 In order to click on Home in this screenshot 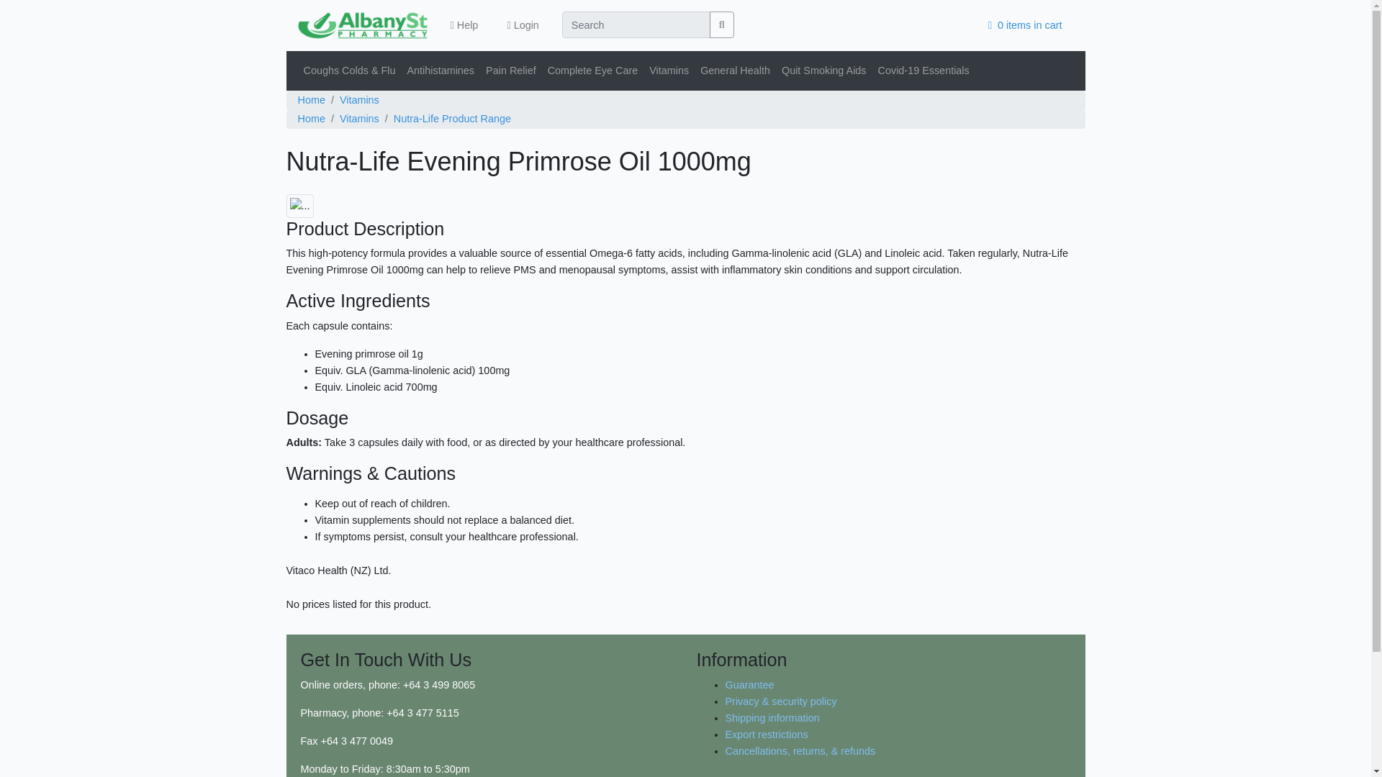, I will do `click(311, 101)`.